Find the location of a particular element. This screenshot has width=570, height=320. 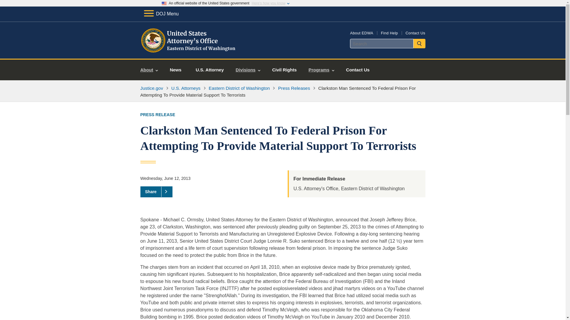

Divisions is located at coordinates (248, 70).